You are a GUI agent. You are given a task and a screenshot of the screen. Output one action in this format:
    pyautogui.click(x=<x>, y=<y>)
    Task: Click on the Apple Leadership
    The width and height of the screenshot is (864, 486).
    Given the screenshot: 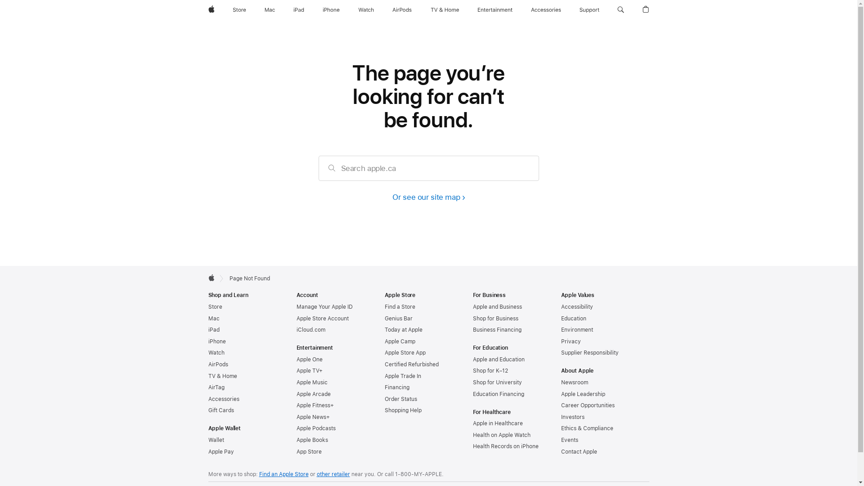 What is the action you would take?
    pyautogui.click(x=583, y=394)
    